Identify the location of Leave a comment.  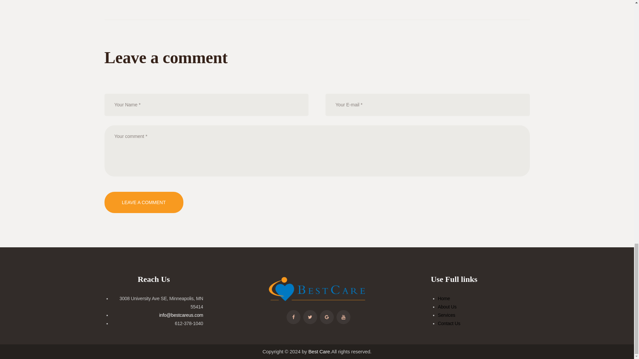
(144, 202).